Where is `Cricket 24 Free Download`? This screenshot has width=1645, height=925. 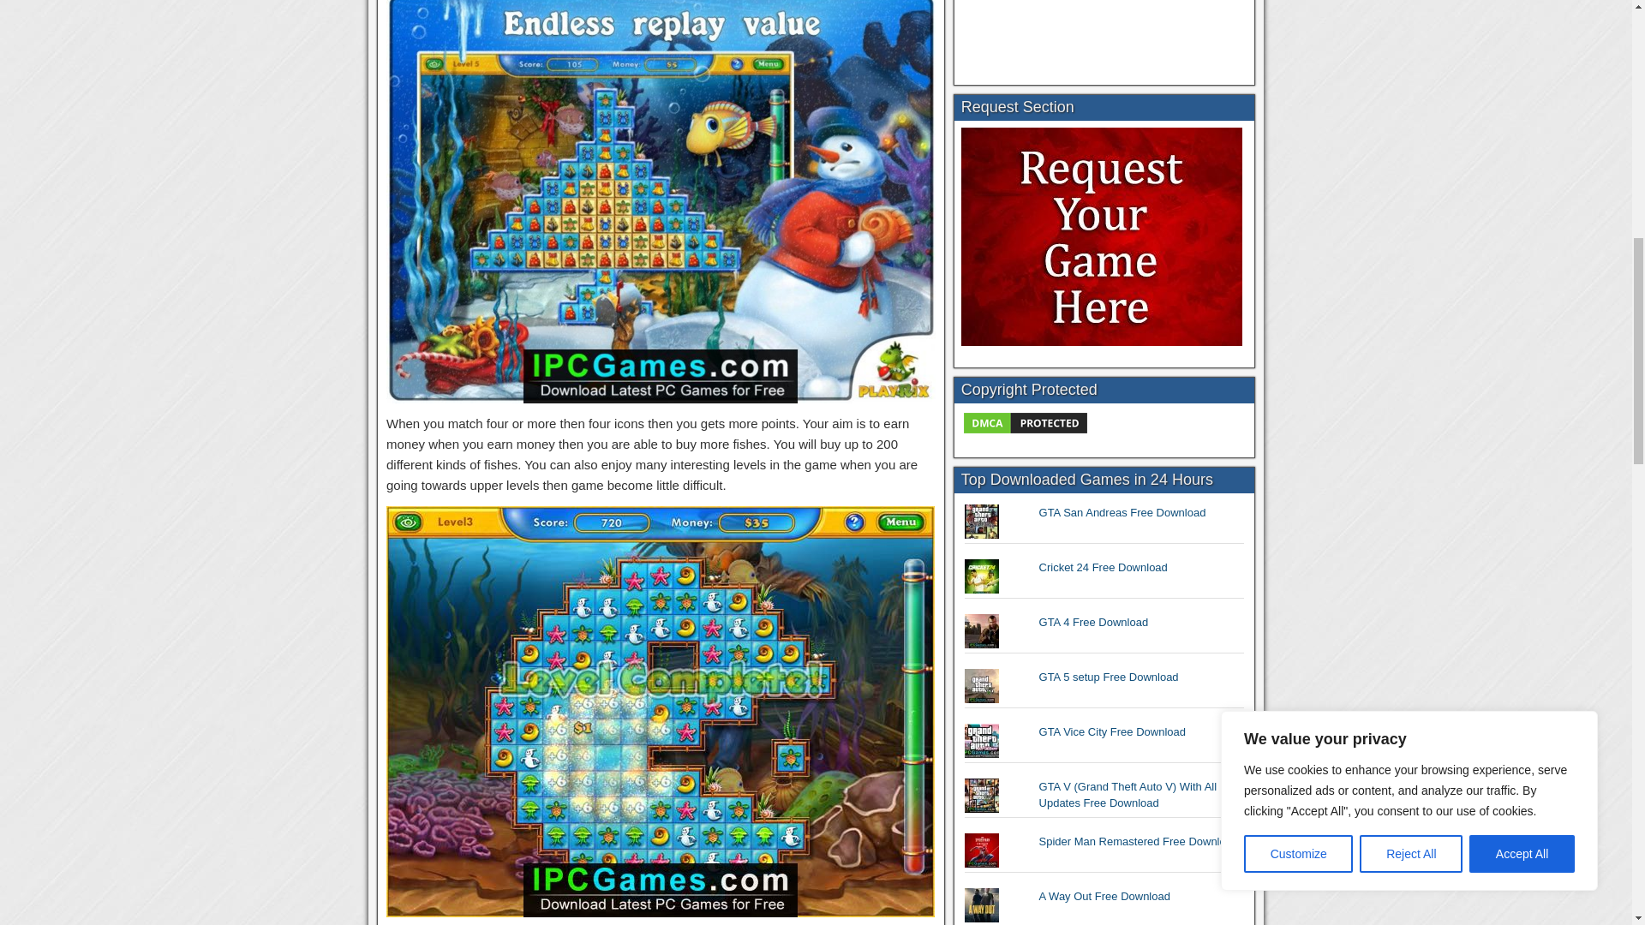
Cricket 24 Free Download is located at coordinates (1104, 567).